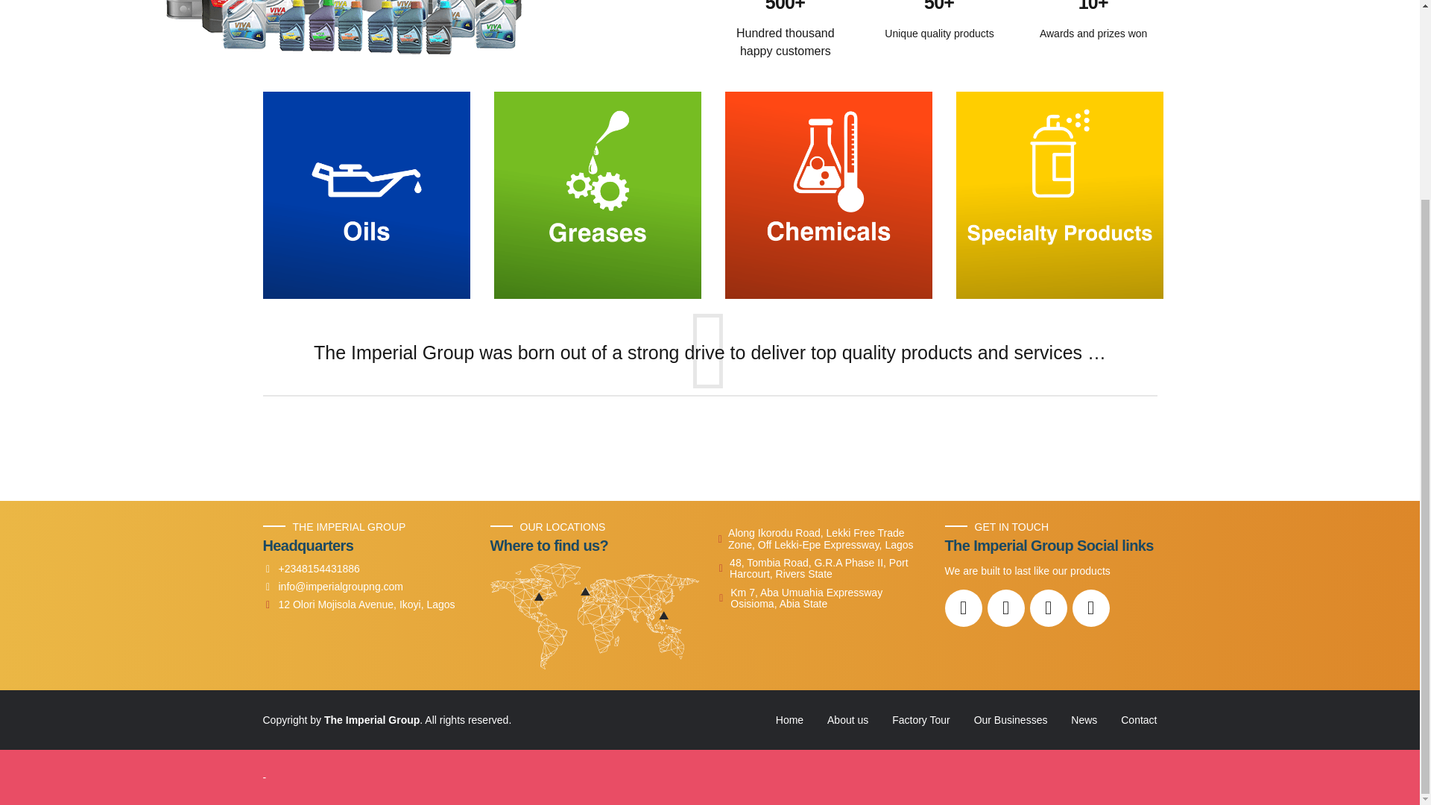  I want to click on s4, so click(1058, 195).